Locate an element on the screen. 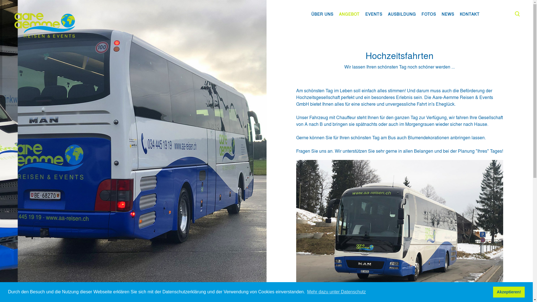 This screenshot has height=302, width=537. ANGEBOT is located at coordinates (349, 14).